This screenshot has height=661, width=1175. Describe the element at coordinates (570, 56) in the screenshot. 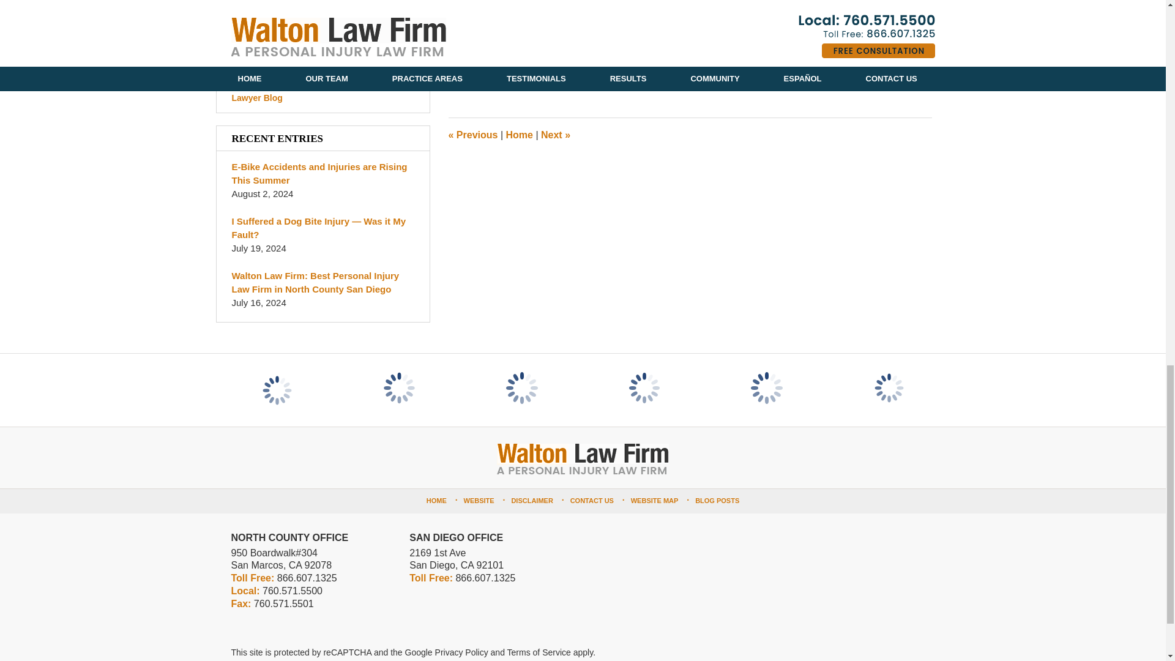

I see `View all posts in Personal Injury` at that location.